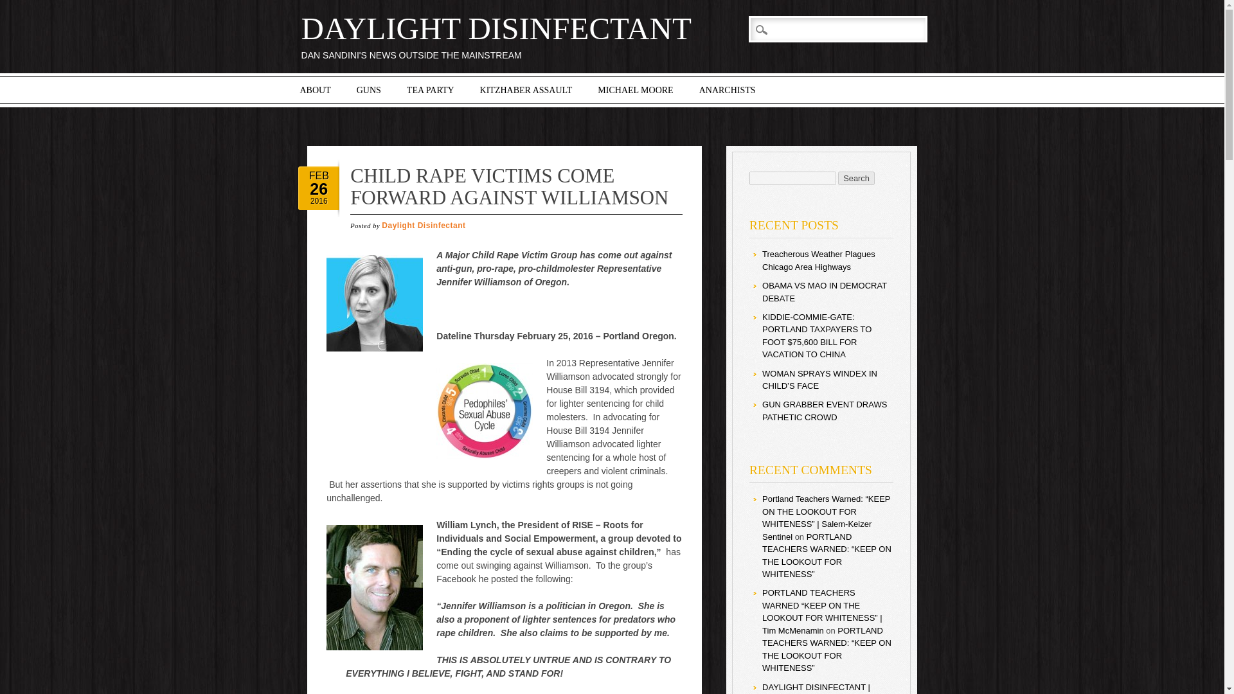 This screenshot has height=694, width=1234. I want to click on 26, so click(319, 188).